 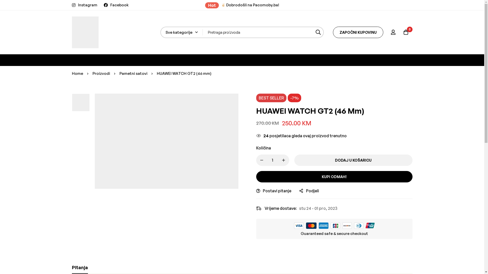 I want to click on Instagram, so click(x=84, y=5).